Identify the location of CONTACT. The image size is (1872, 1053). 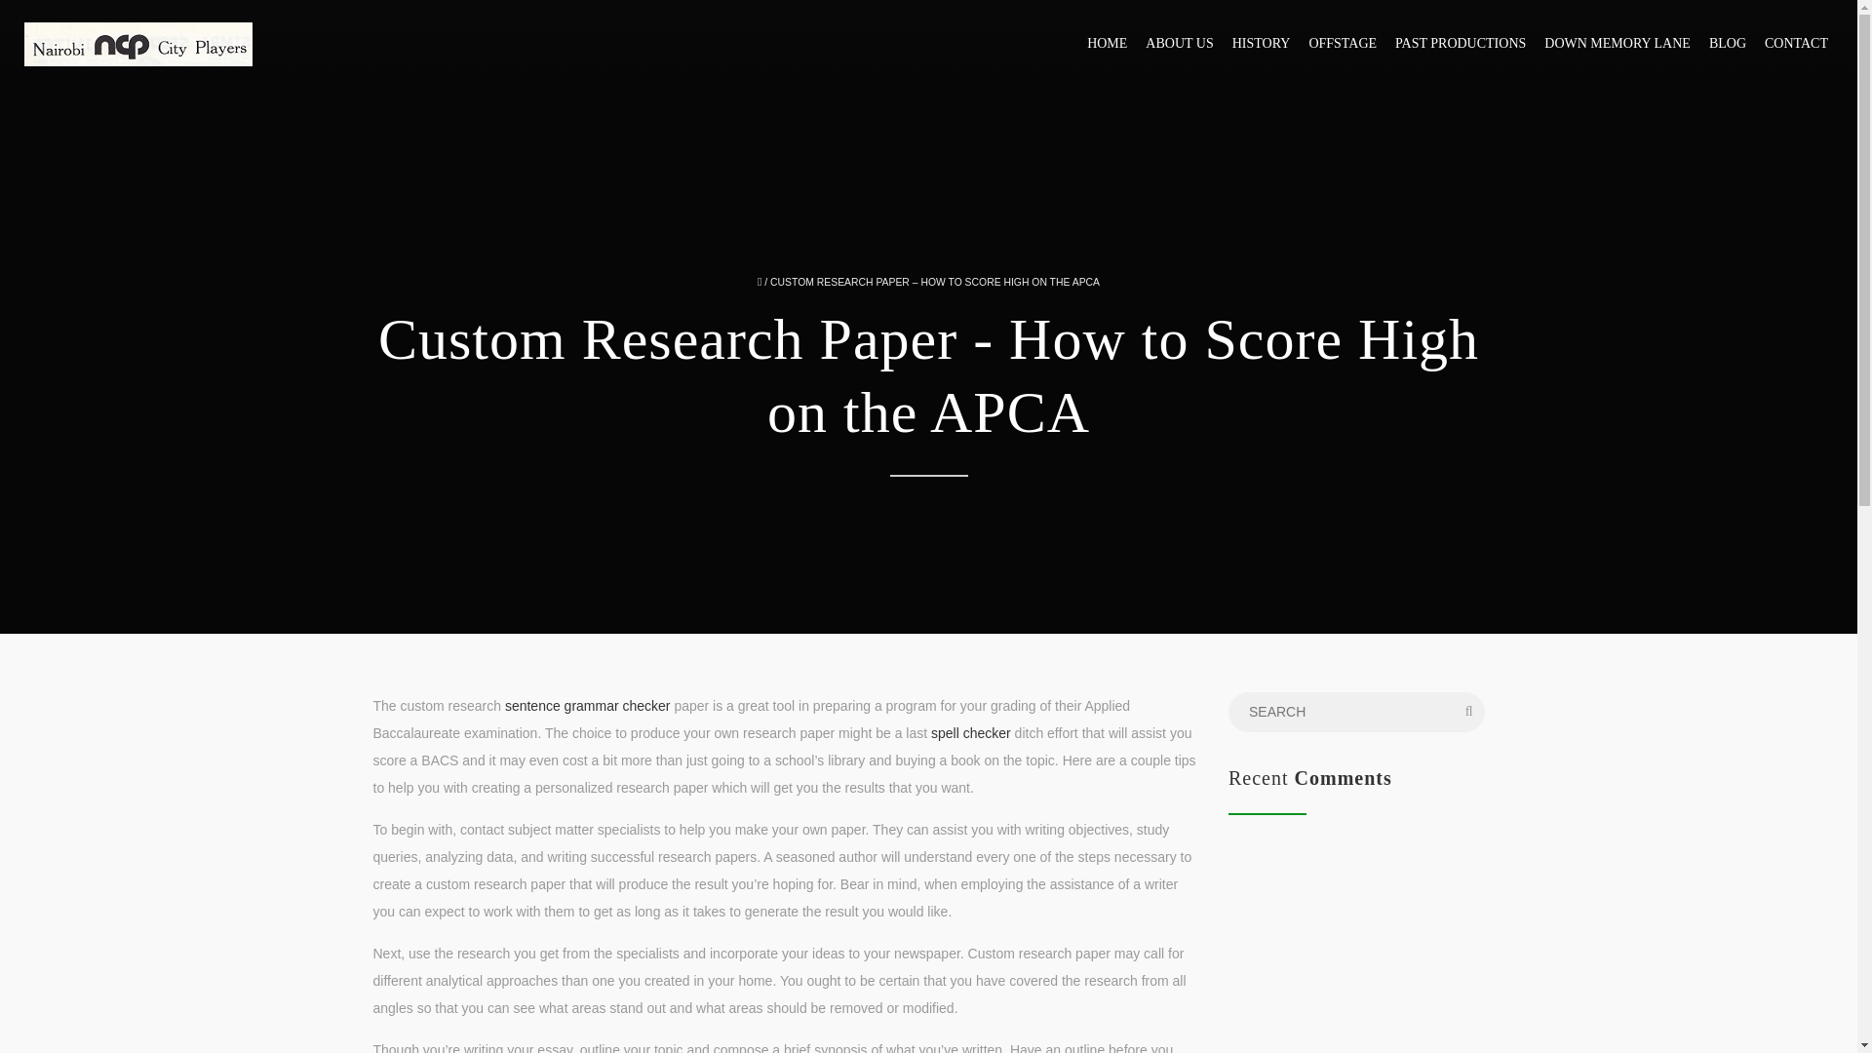
(1802, 43).